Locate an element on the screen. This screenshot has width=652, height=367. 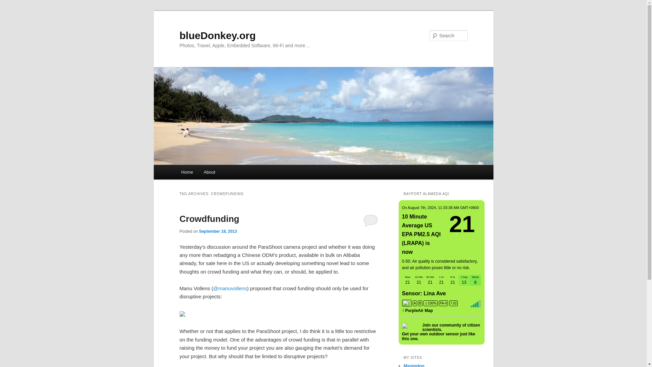
Mastodon is located at coordinates (414, 365).